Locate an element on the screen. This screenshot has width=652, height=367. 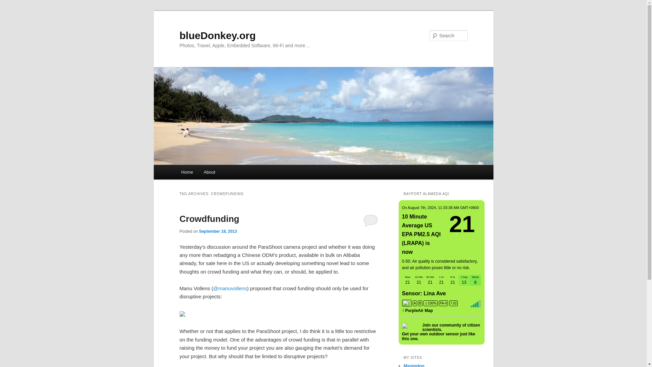
Mastodon is located at coordinates (414, 365).